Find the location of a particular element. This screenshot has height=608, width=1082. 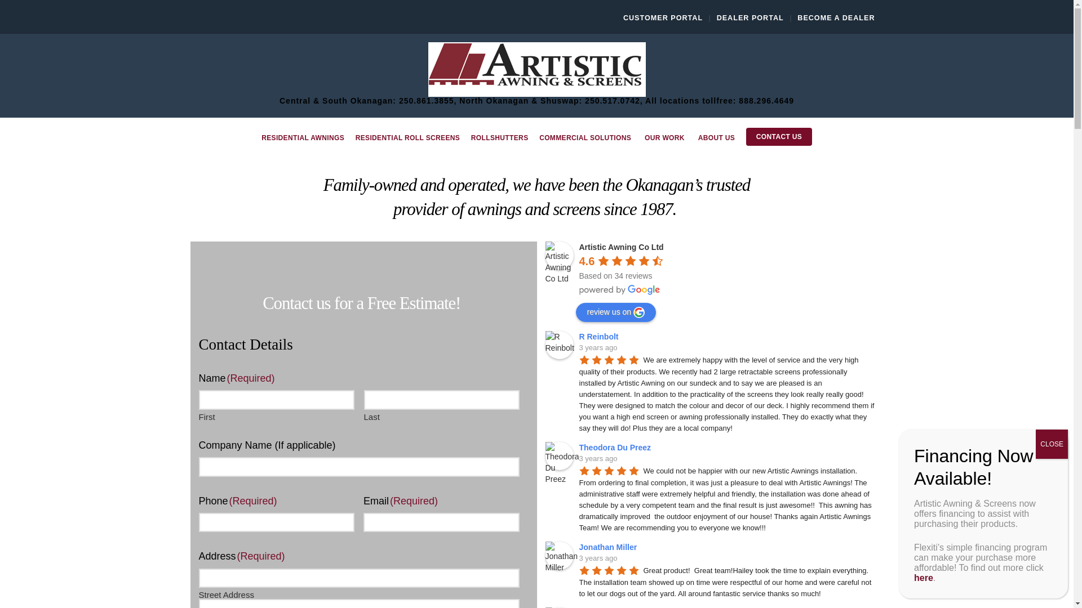

CONTACT US is located at coordinates (779, 137).